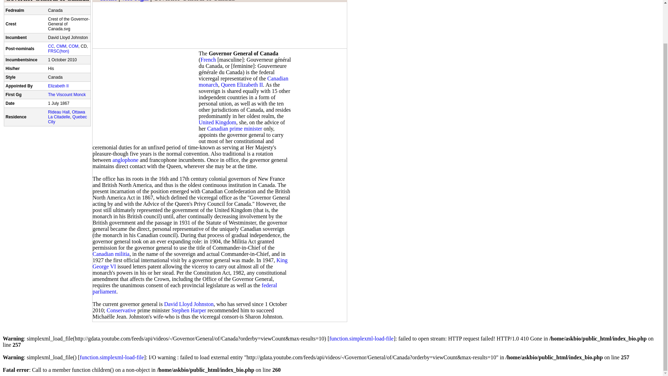 This screenshot has width=668, height=376. I want to click on Canadian militia, so click(111, 254).